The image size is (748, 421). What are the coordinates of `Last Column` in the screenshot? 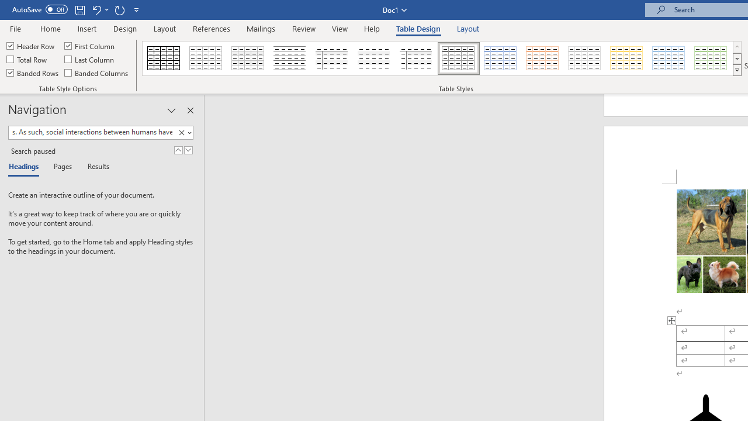 It's located at (90, 60).